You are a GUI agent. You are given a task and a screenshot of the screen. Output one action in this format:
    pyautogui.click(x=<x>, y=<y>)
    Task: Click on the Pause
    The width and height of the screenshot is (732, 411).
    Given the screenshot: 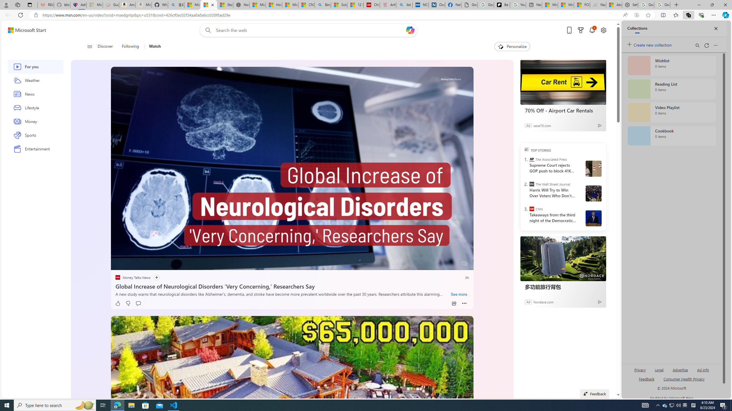 What is the action you would take?
    pyautogui.click(x=119, y=264)
    